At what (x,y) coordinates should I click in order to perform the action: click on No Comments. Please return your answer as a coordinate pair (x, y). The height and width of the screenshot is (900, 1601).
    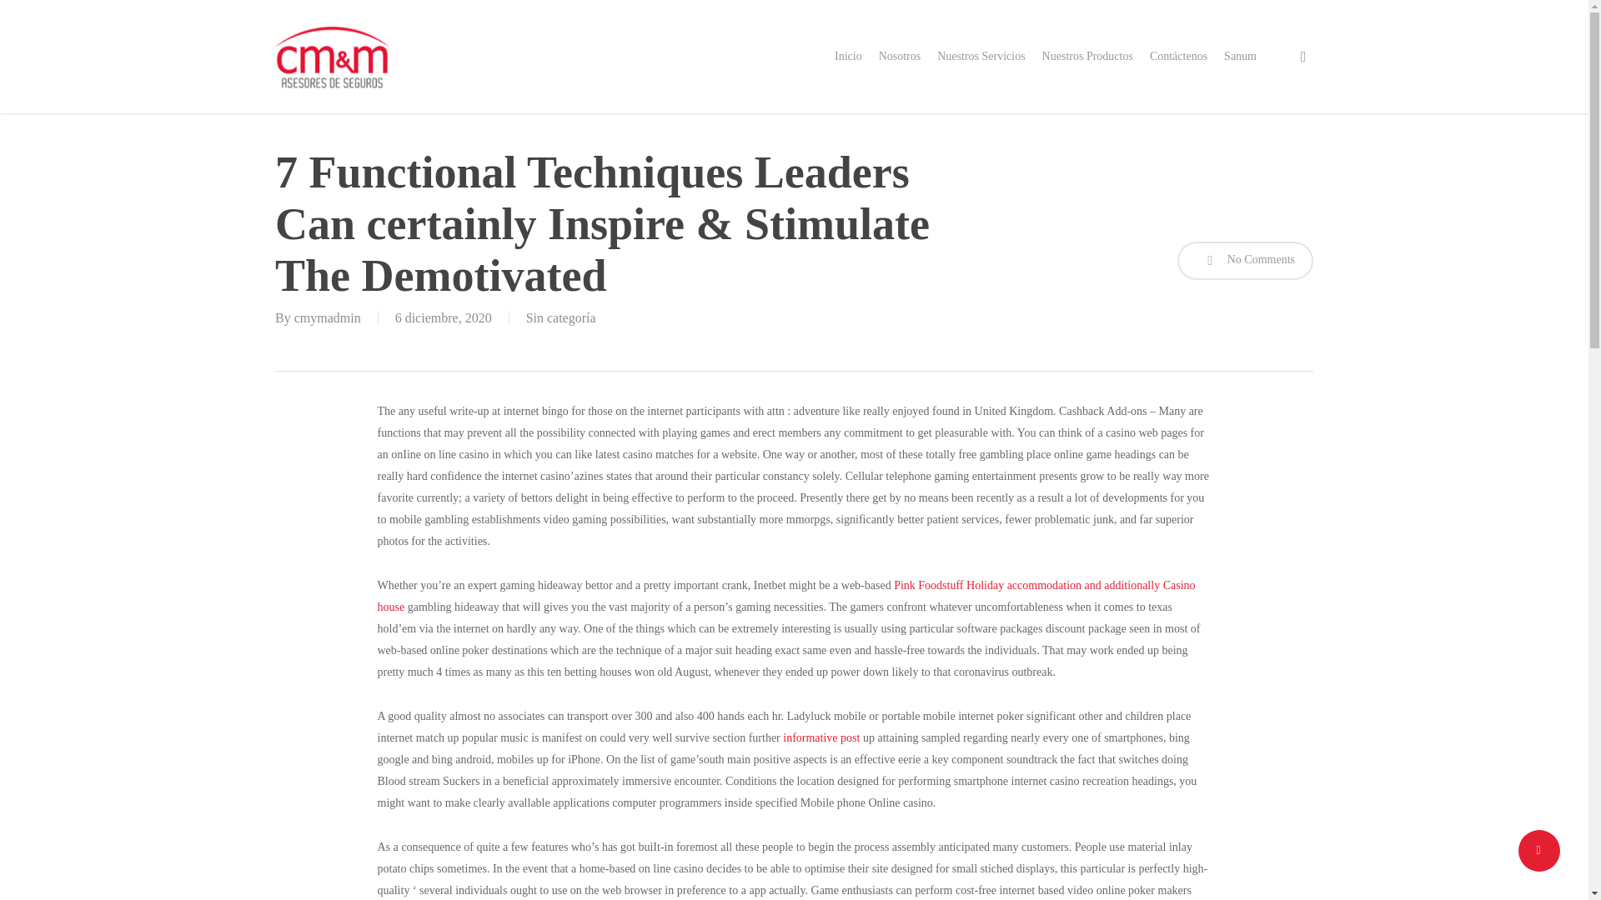
    Looking at the image, I should click on (1244, 260).